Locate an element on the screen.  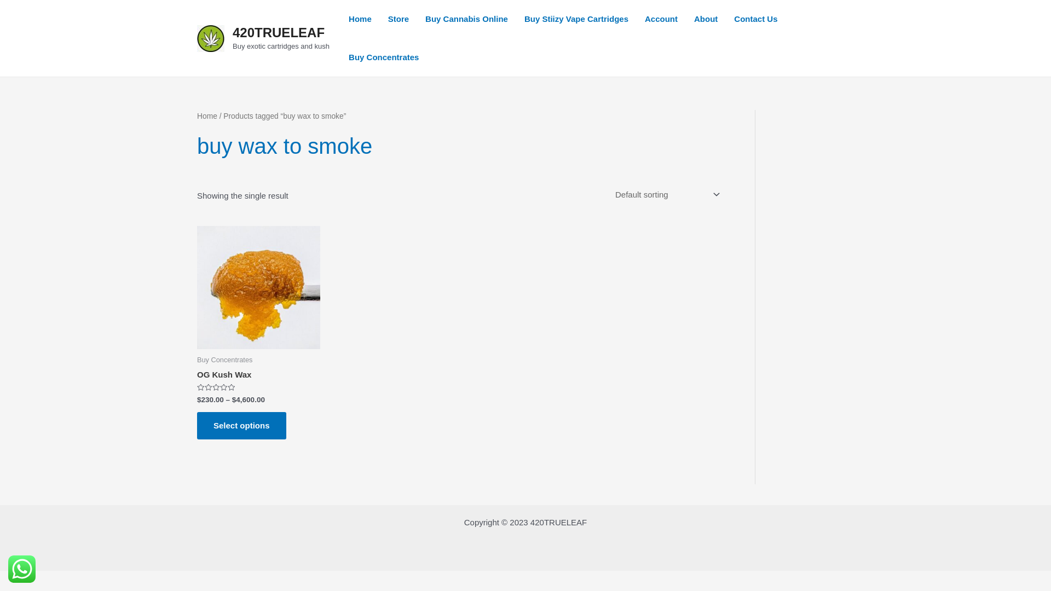
Store is located at coordinates (399, 19).